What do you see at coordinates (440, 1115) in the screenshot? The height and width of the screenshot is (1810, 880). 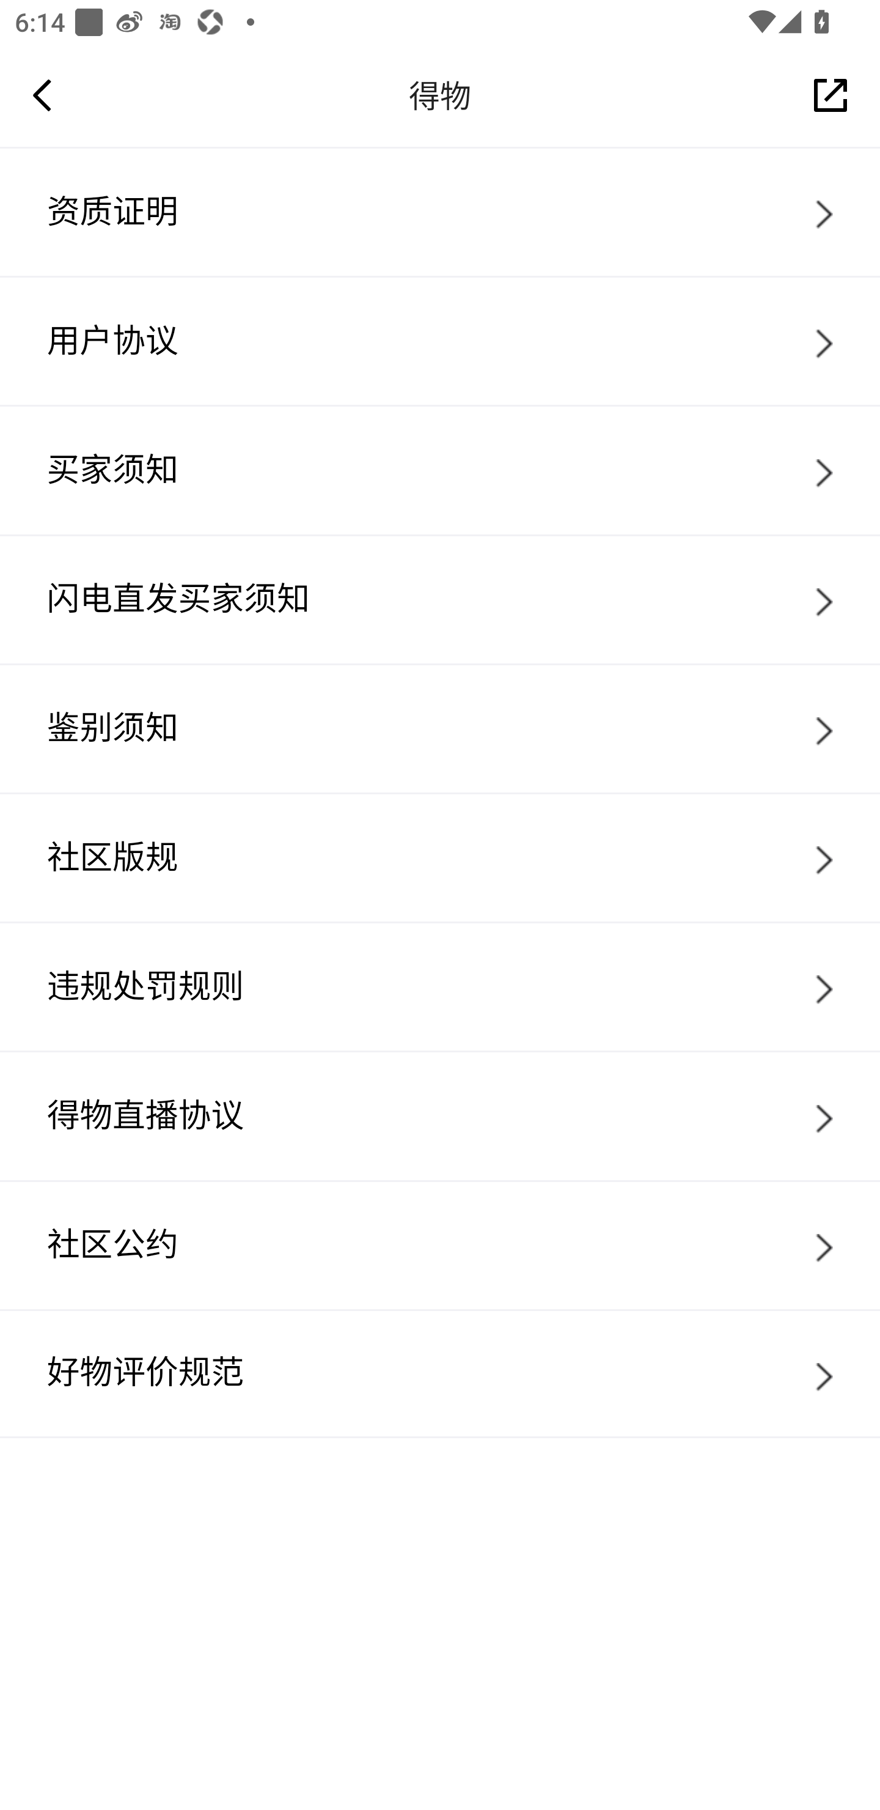 I see `得物直播协议 arrow` at bounding box center [440, 1115].